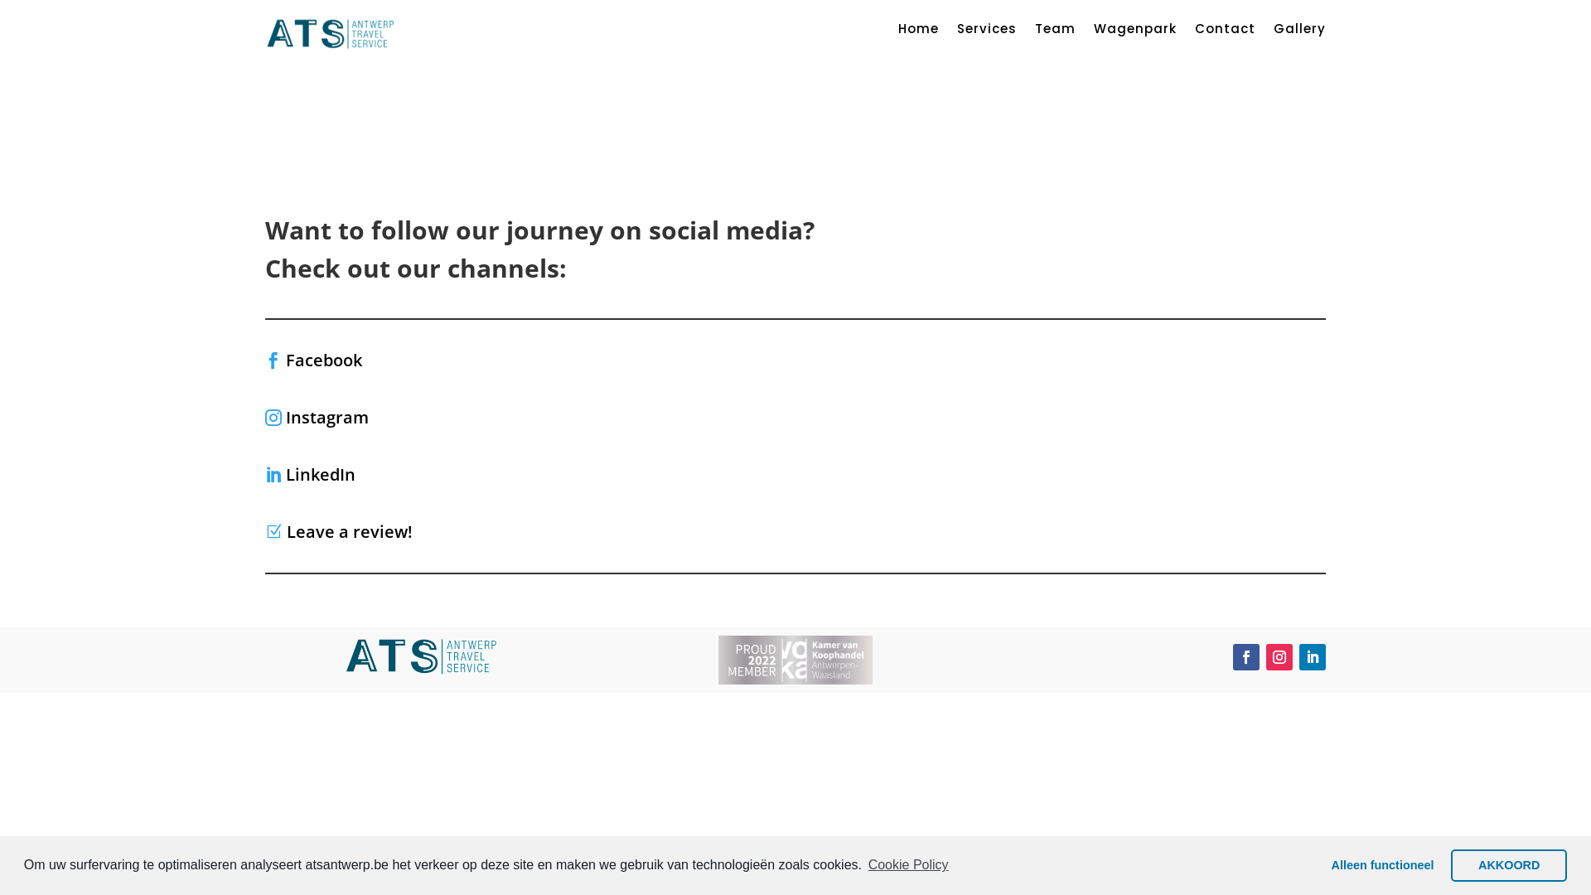  I want to click on Follow on LinkedIn, so click(1313, 657).